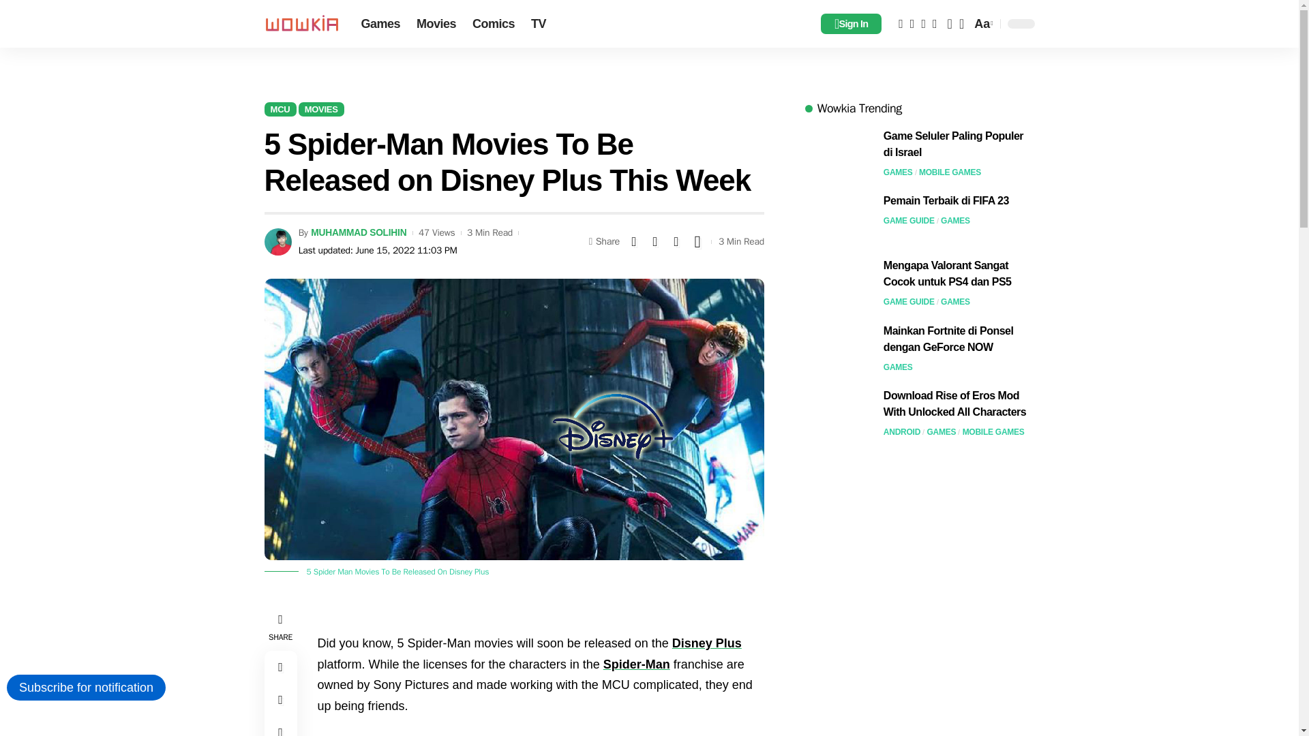  What do you see at coordinates (839, 218) in the screenshot?
I see `Pemain Terbaik di FIFA 23` at bounding box center [839, 218].